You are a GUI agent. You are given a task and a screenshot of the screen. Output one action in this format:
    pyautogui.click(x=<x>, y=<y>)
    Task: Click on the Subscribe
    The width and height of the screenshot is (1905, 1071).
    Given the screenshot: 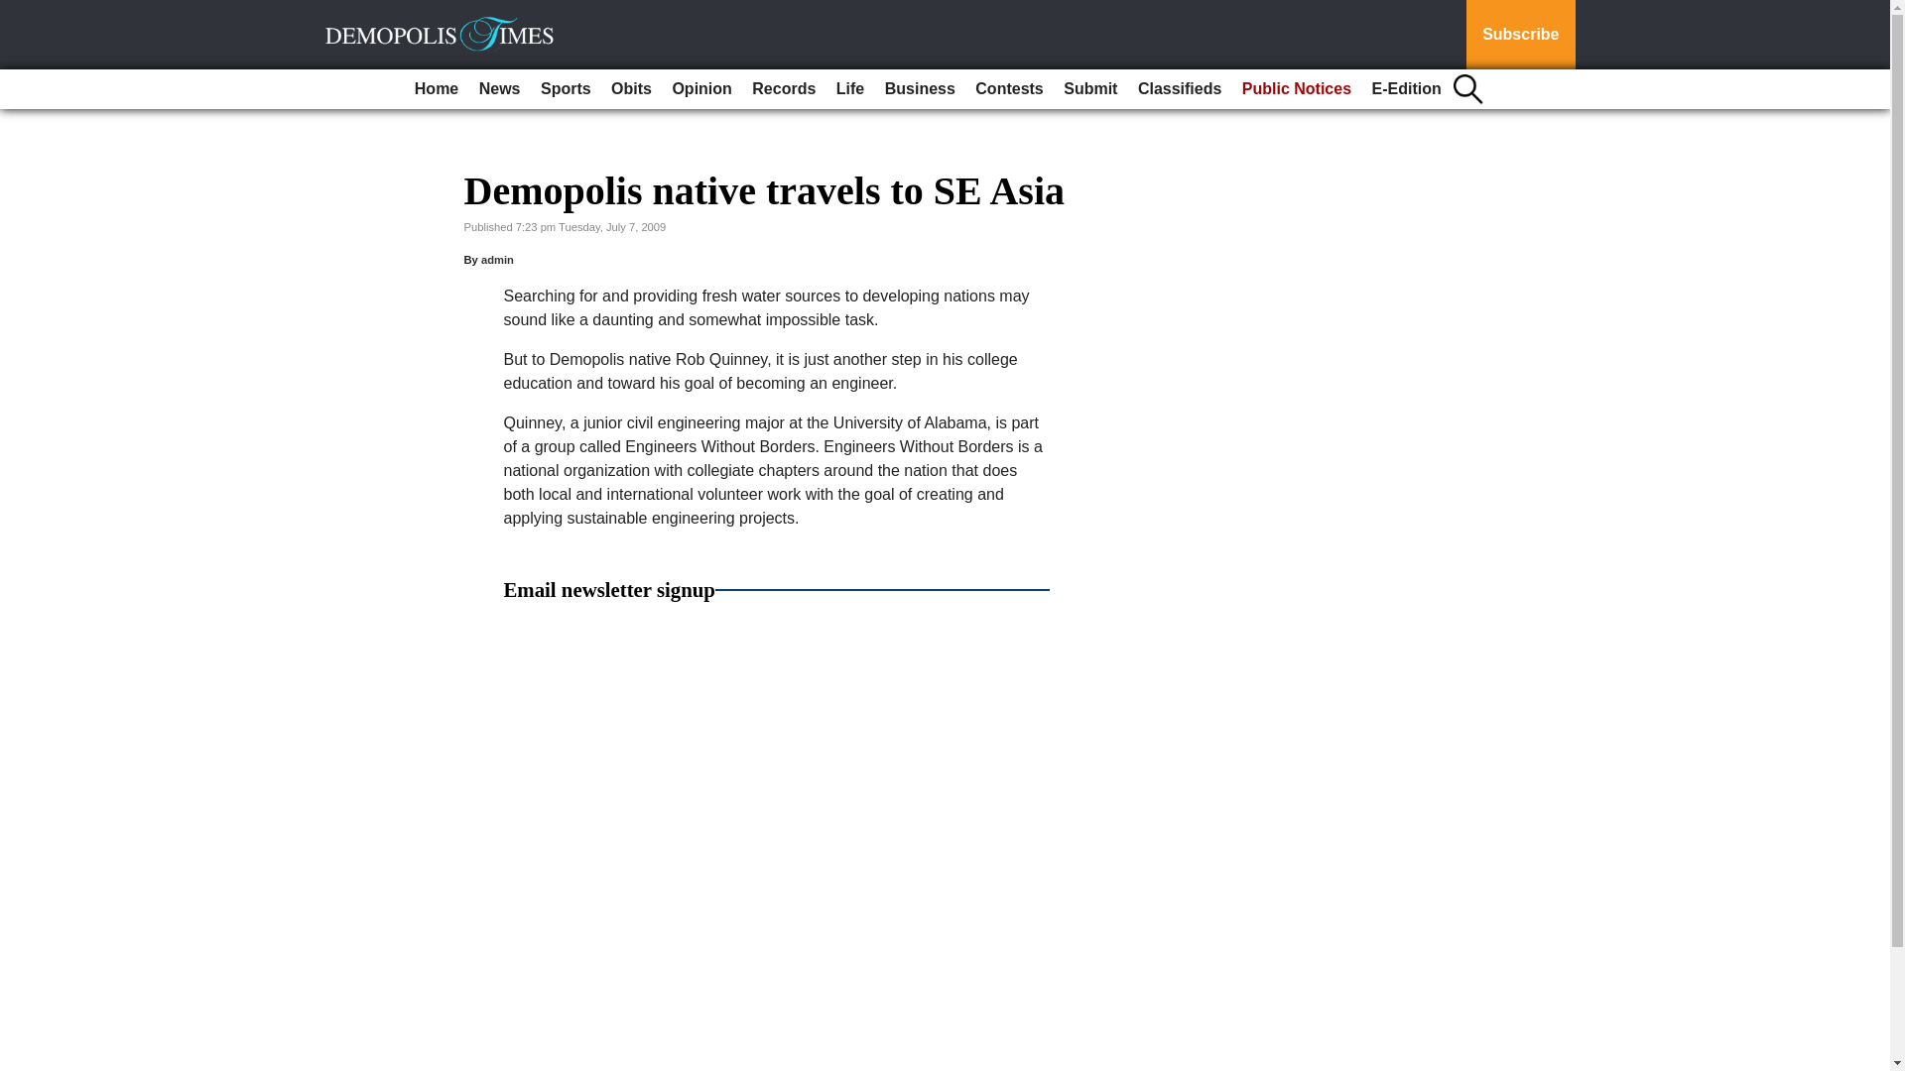 What is the action you would take?
    pyautogui.click(x=1520, y=35)
    